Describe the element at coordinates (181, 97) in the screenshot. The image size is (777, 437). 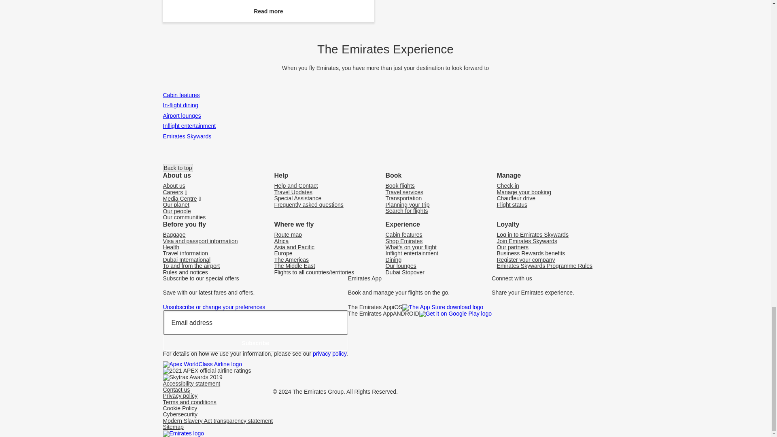
I see `Cabin Features Index - Cabin features` at that location.